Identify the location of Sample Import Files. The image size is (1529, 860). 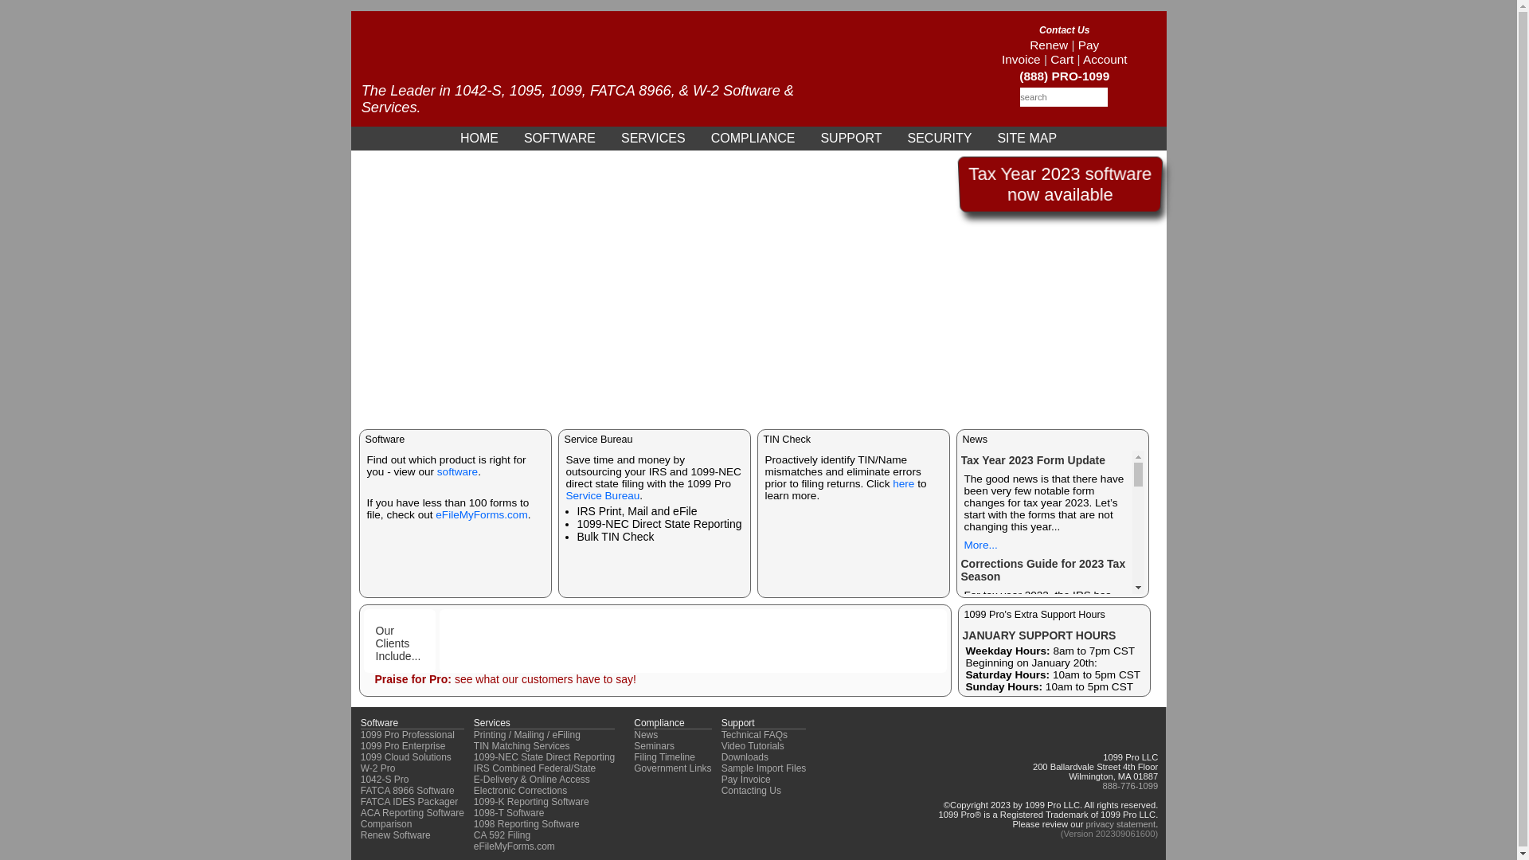
(764, 768).